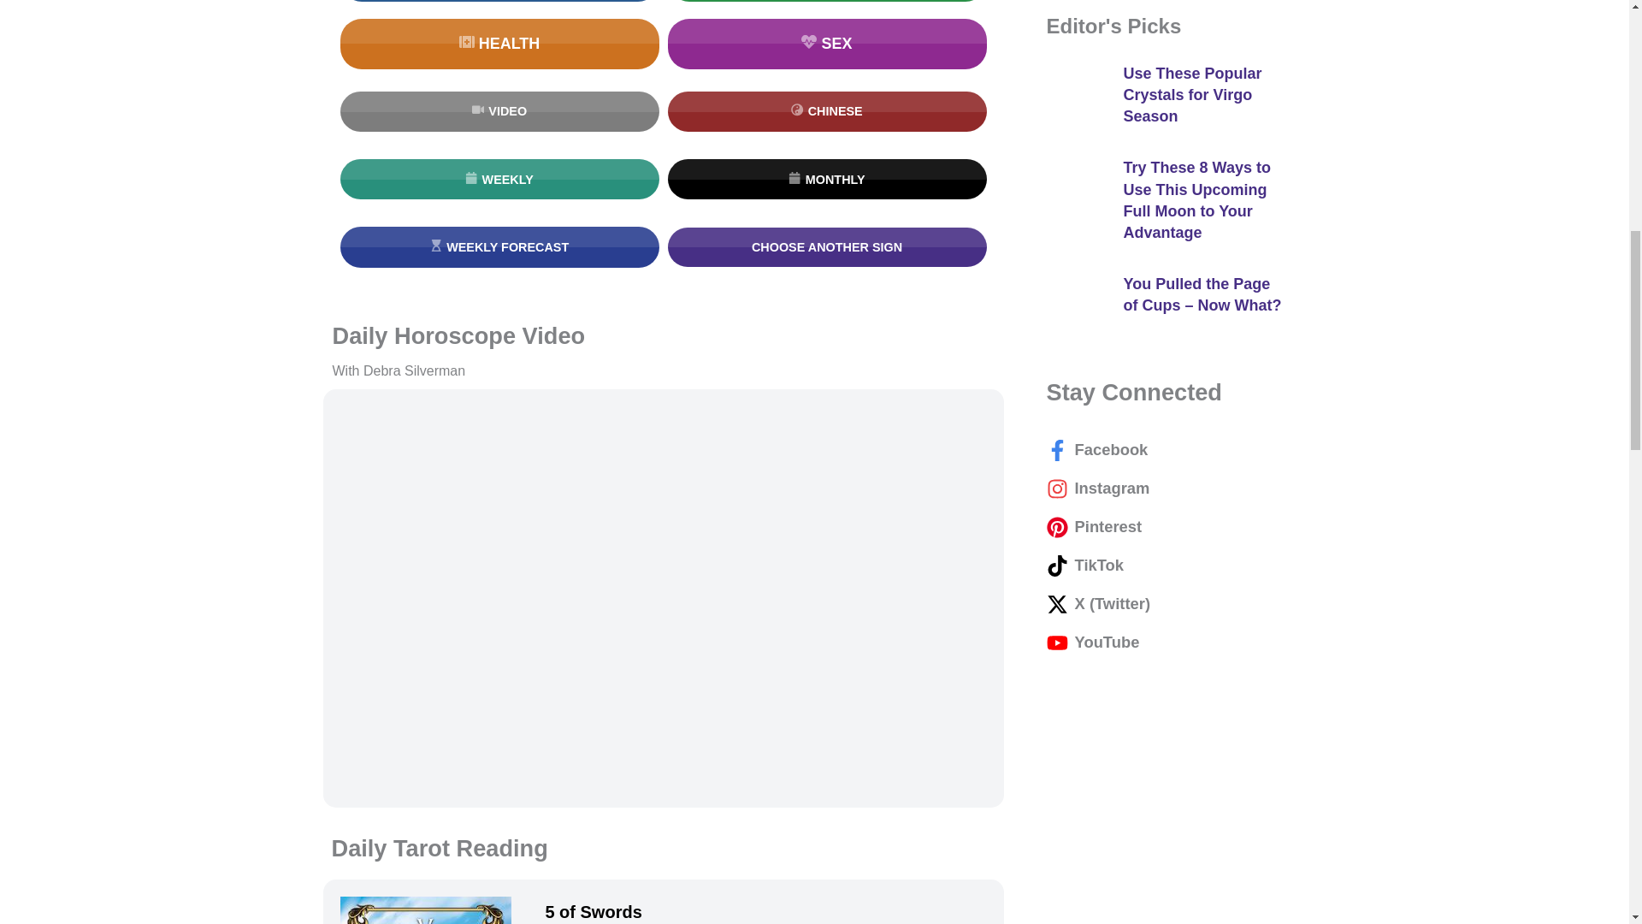 This screenshot has height=924, width=1642. What do you see at coordinates (1057, 527) in the screenshot?
I see `YouTube` at bounding box center [1057, 527].